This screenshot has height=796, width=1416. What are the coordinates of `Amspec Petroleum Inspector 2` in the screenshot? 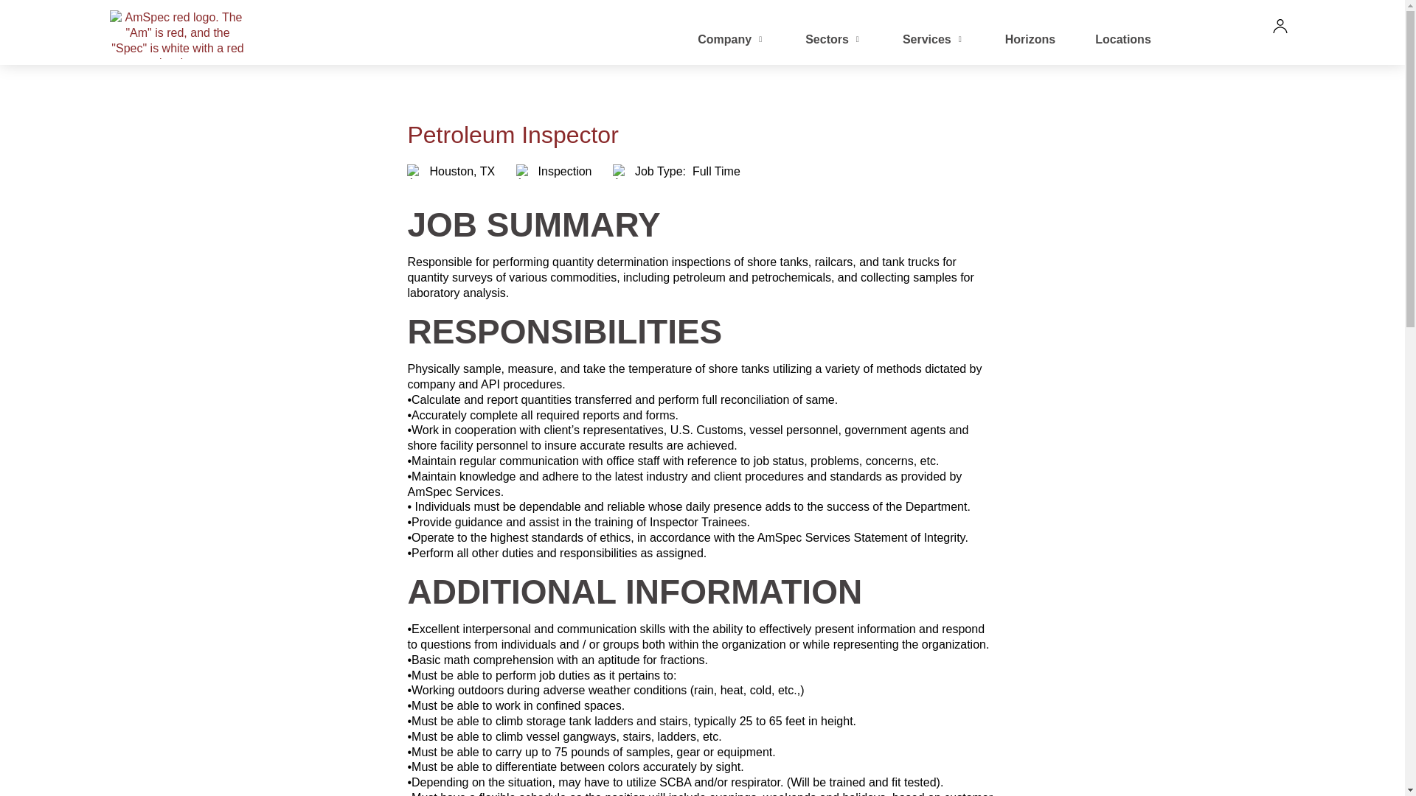 It's located at (524, 171).